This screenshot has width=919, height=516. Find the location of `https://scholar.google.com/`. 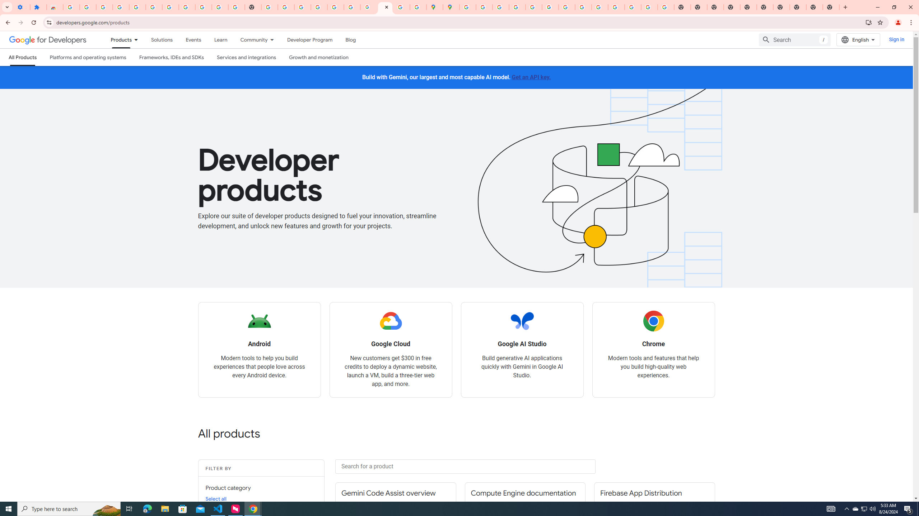

https://scholar.google.com/ is located at coordinates (270, 7).